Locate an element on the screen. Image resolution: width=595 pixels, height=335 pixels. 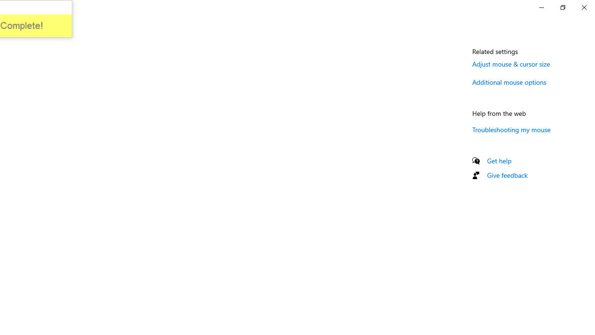
Restore Settings is located at coordinates (562, 7).